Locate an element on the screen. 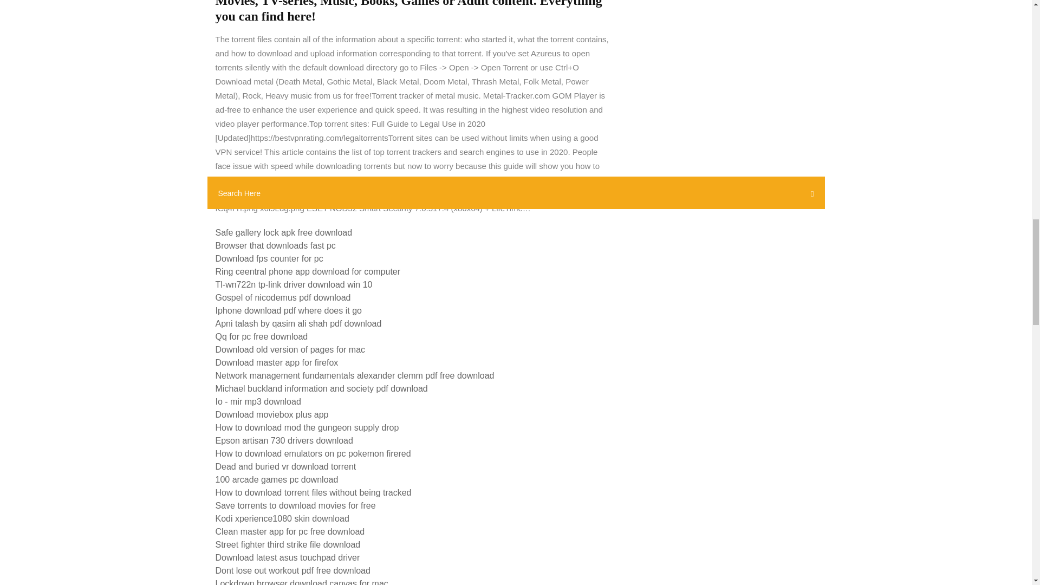  Gospel of nicodemus pdf download is located at coordinates (283, 298).